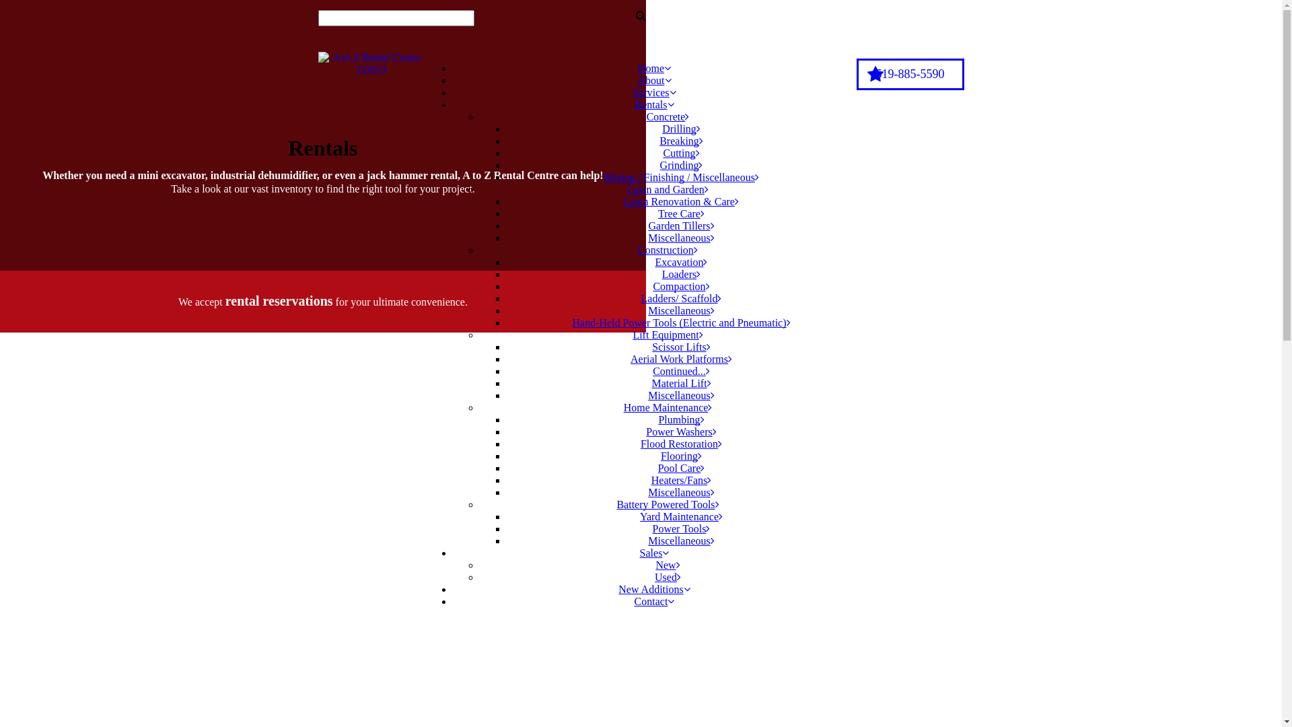  Describe the element at coordinates (681, 323) in the screenshot. I see `Hand-Held Power Tools (Electric and Pneumatic)` at that location.